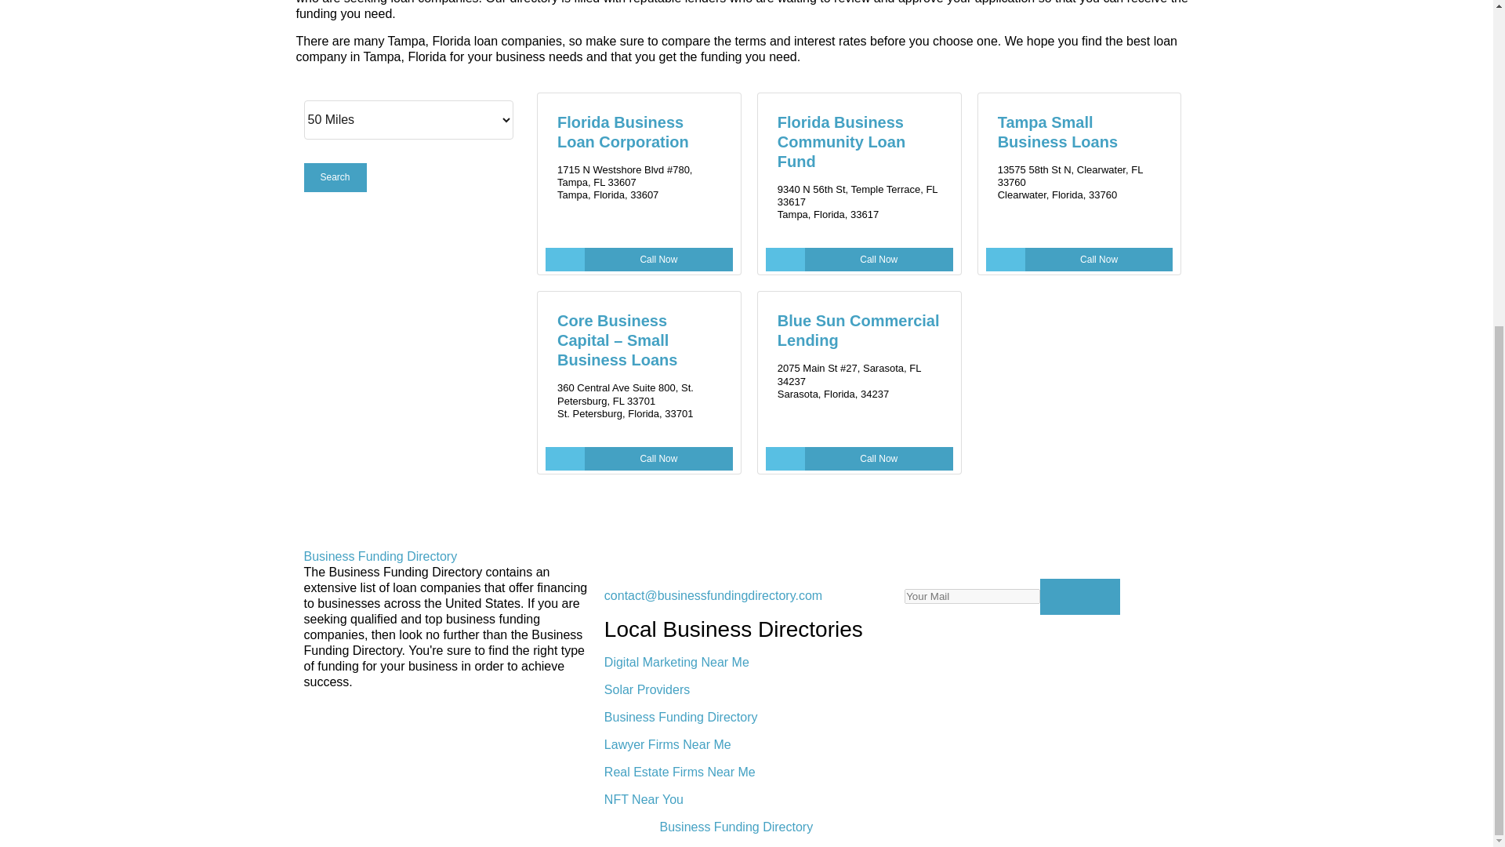  Describe the element at coordinates (677, 662) in the screenshot. I see `Digital Marketing Near Me` at that location.